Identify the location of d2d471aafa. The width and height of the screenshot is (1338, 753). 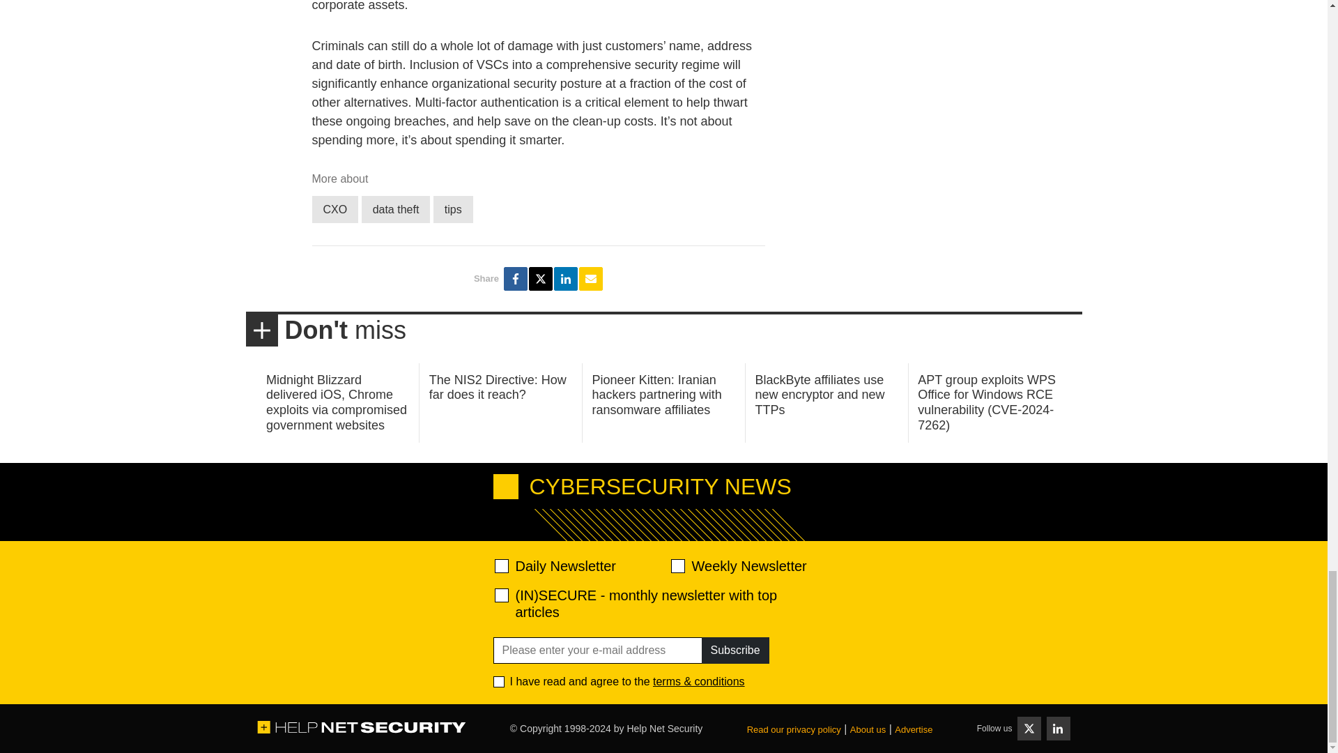
(677, 566).